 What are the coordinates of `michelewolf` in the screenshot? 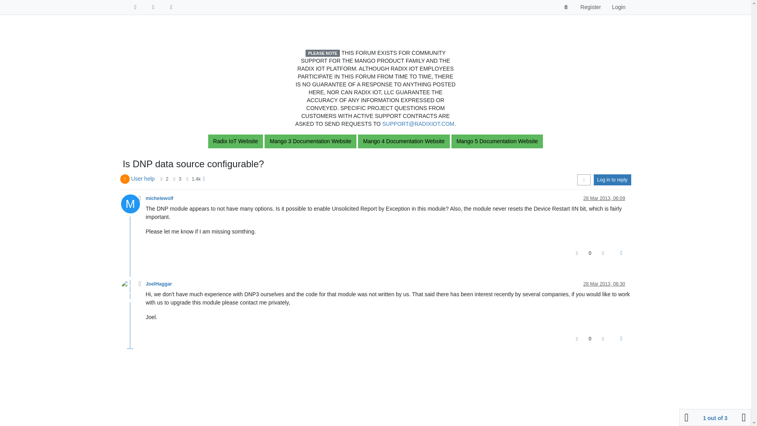 It's located at (159, 198).